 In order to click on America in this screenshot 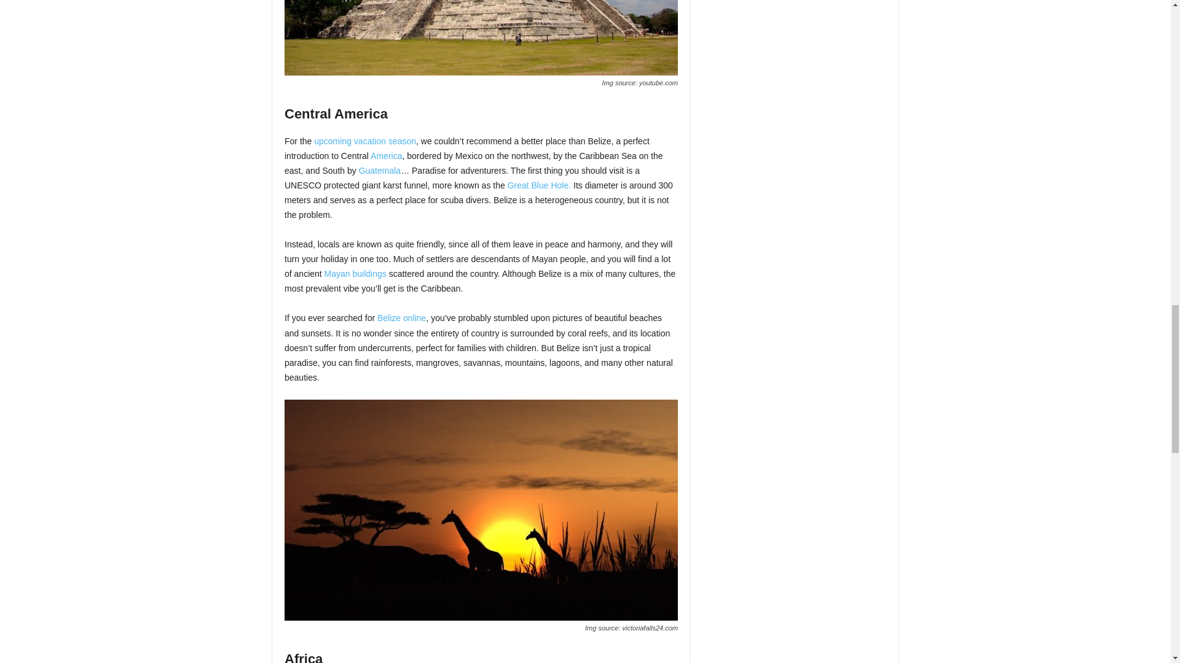, I will do `click(386, 156)`.